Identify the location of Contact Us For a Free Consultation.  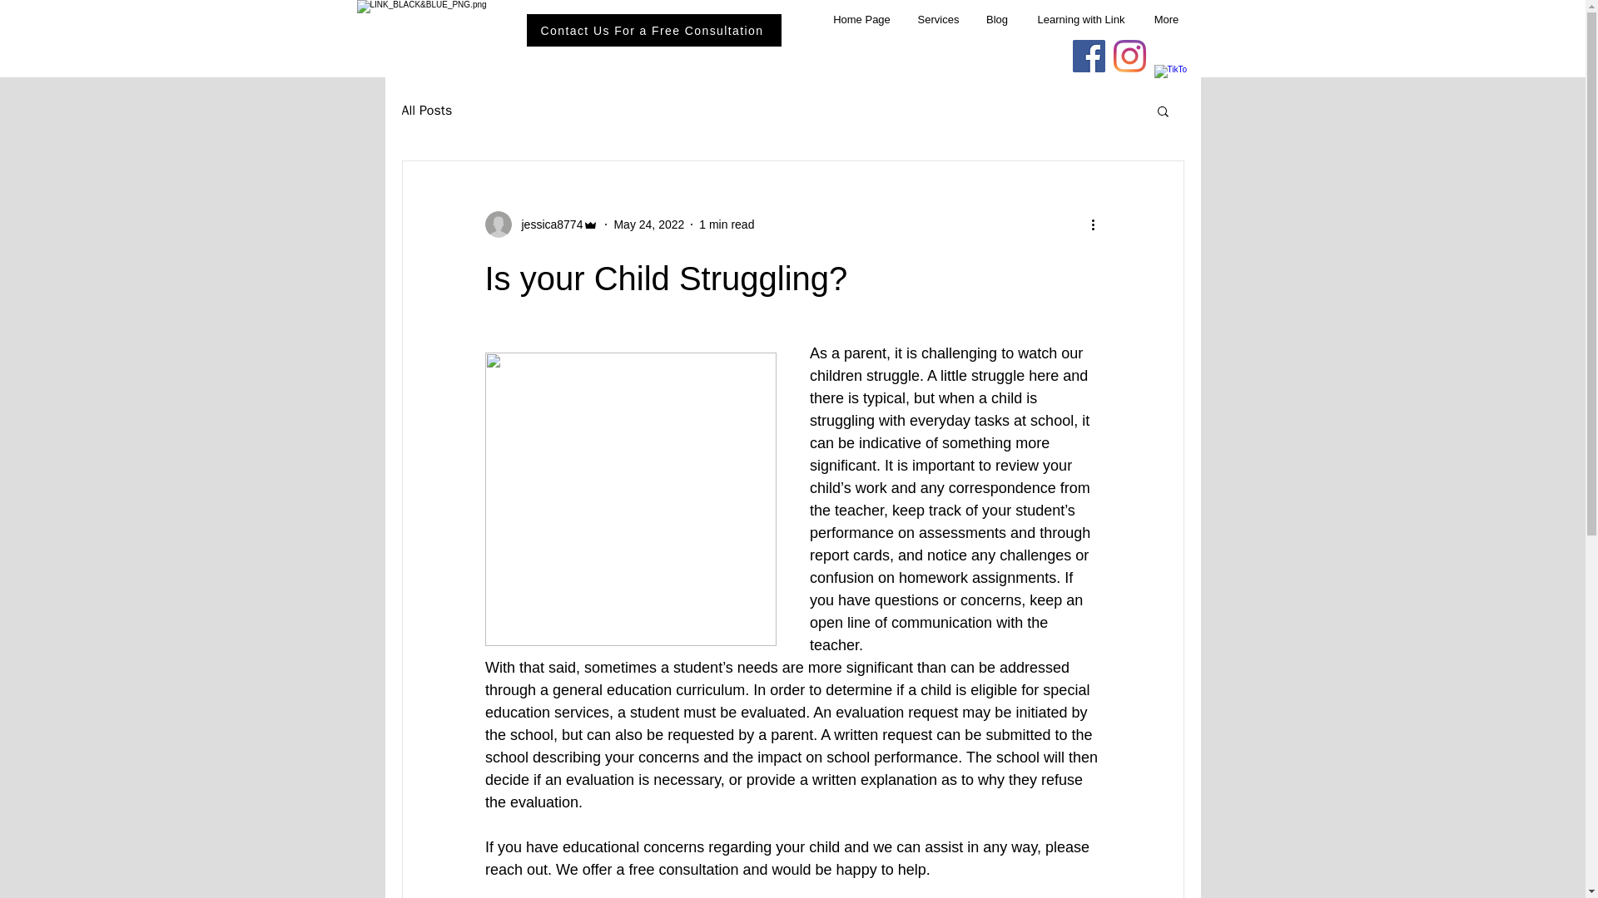
(653, 30).